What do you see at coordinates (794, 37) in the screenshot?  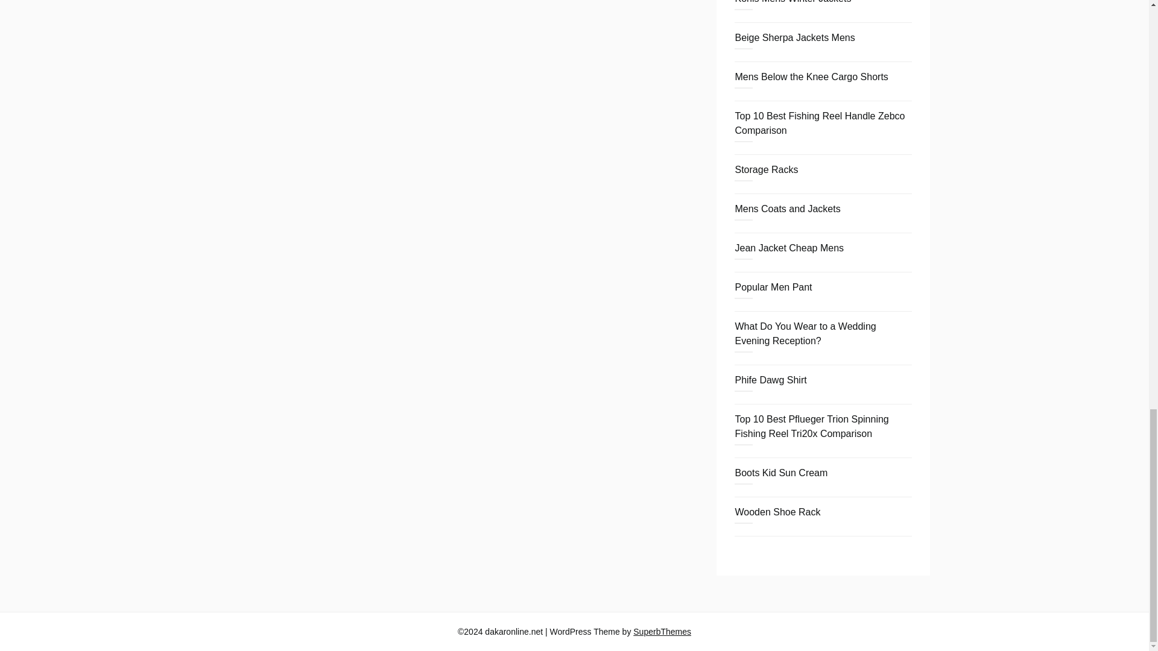 I see `Beige Sherpa Jackets Mens` at bounding box center [794, 37].